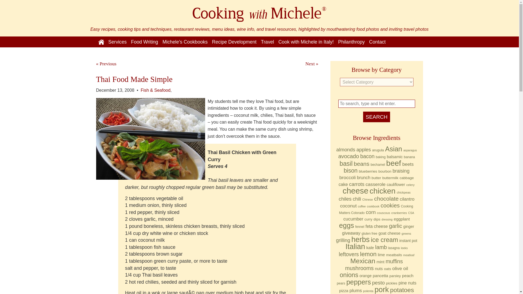  I want to click on Travel, so click(267, 42).